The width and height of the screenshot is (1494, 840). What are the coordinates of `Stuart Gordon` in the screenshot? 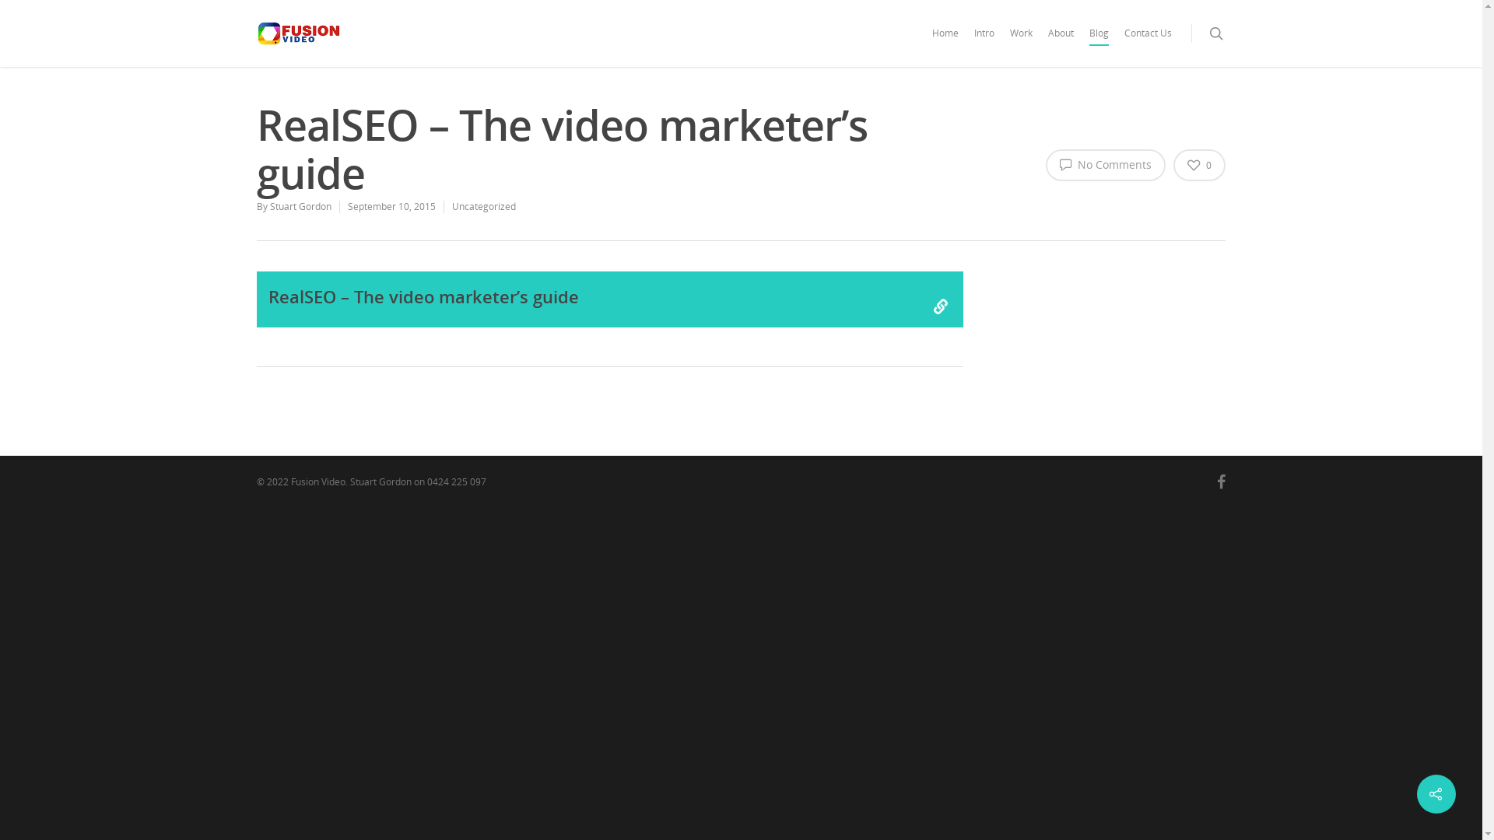 It's located at (300, 207).